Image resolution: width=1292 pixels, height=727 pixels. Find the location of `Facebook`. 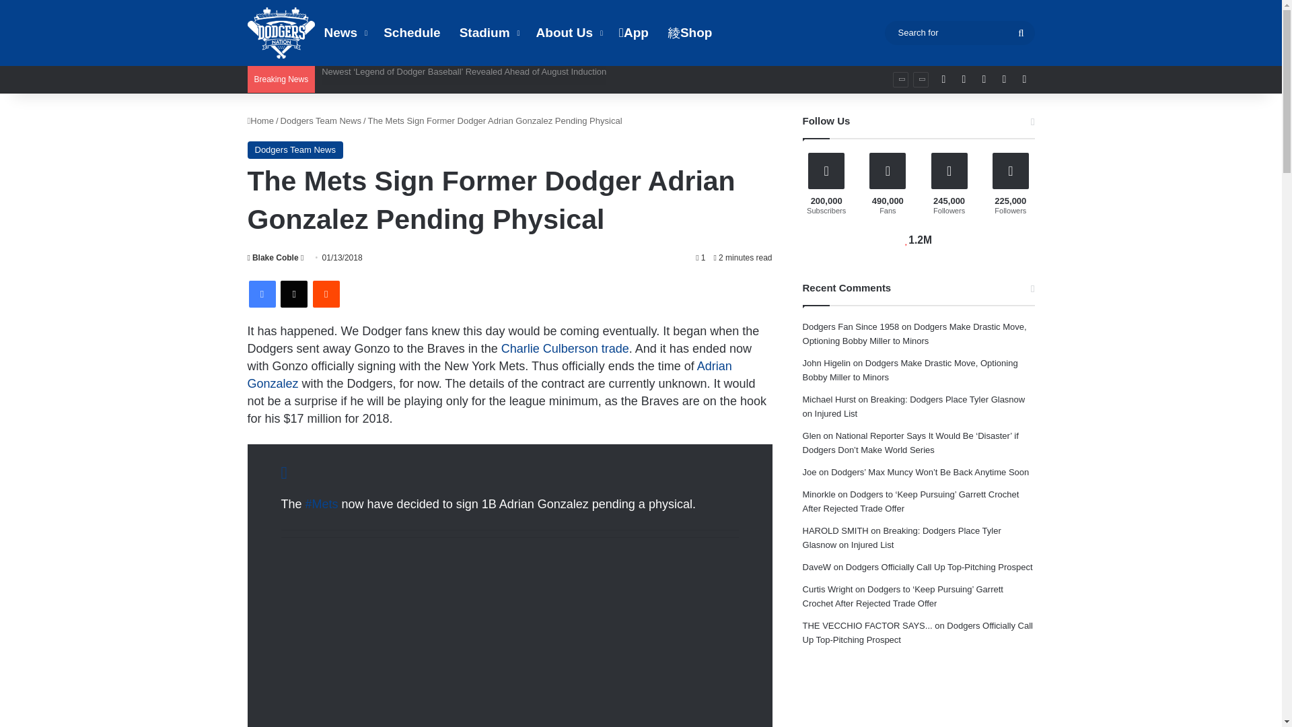

Facebook is located at coordinates (262, 293).